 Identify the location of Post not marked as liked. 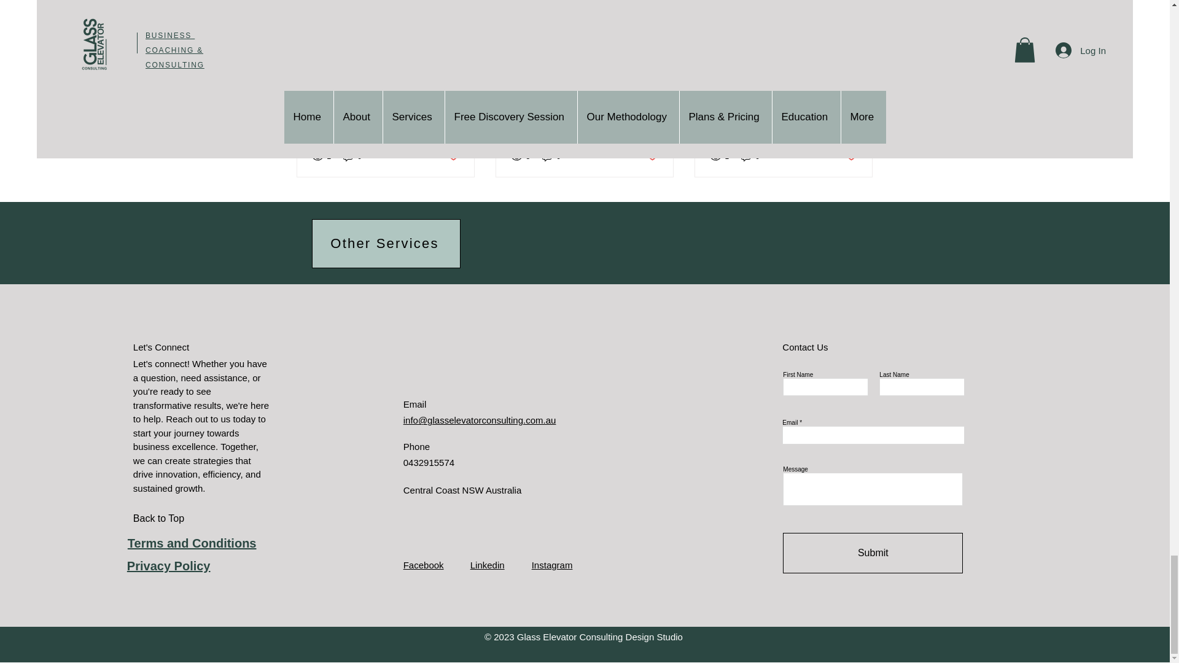
(452, 157).